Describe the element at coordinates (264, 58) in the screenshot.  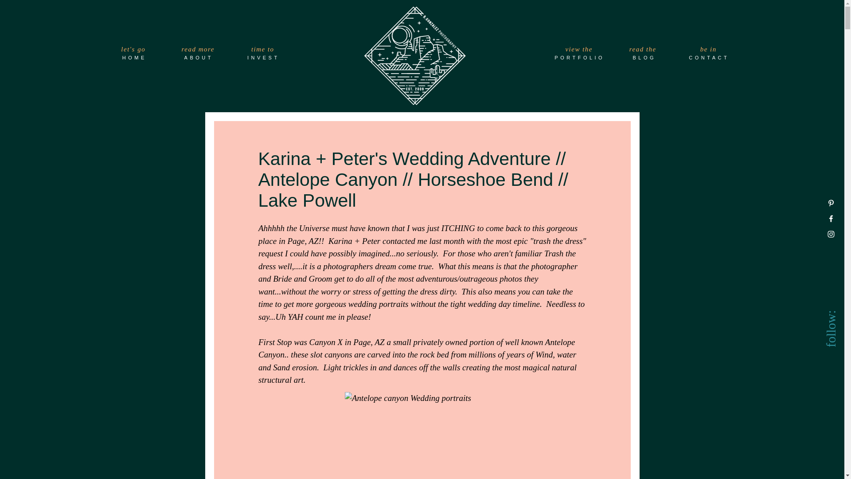
I see `INVEST` at that location.